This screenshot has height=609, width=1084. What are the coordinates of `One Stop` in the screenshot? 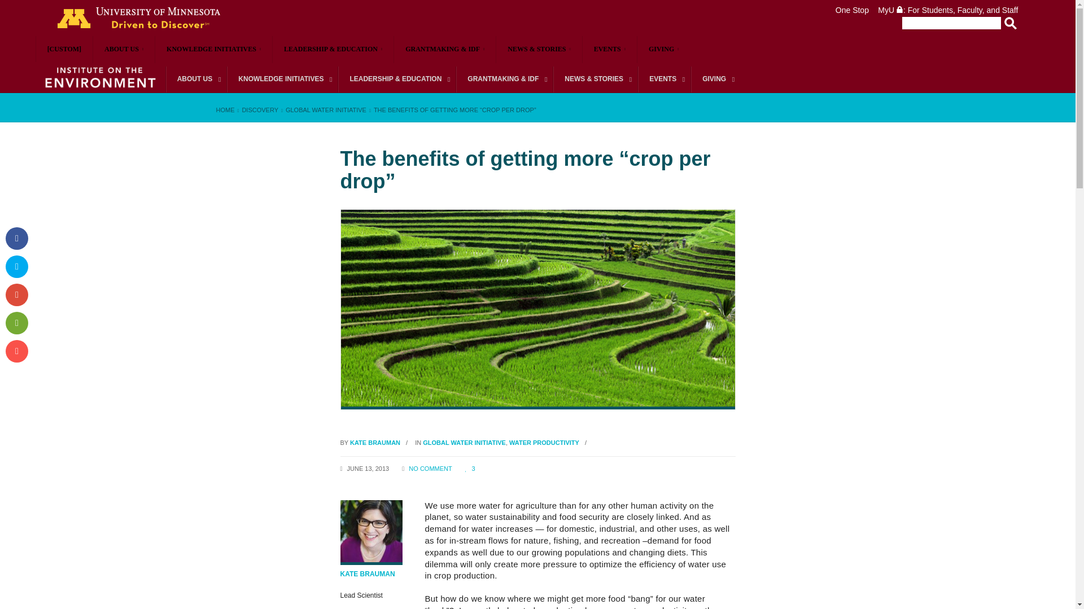 It's located at (853, 10).